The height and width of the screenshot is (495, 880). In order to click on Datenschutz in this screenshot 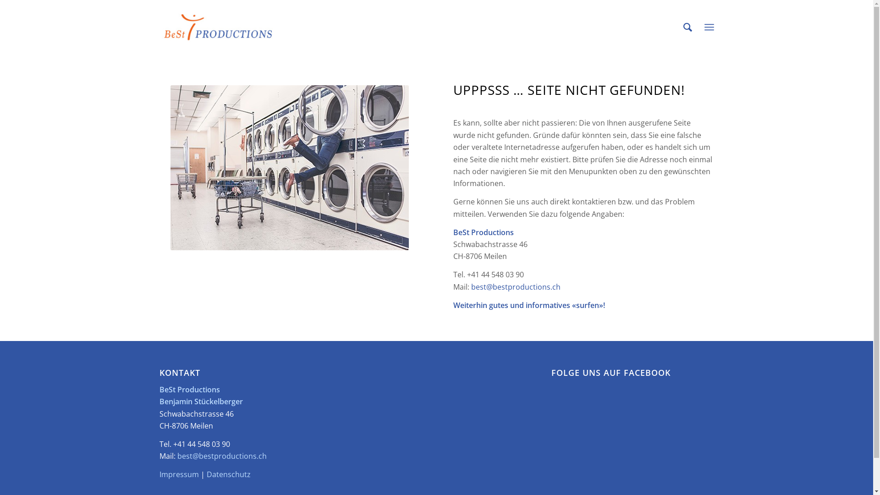, I will do `click(228, 474)`.